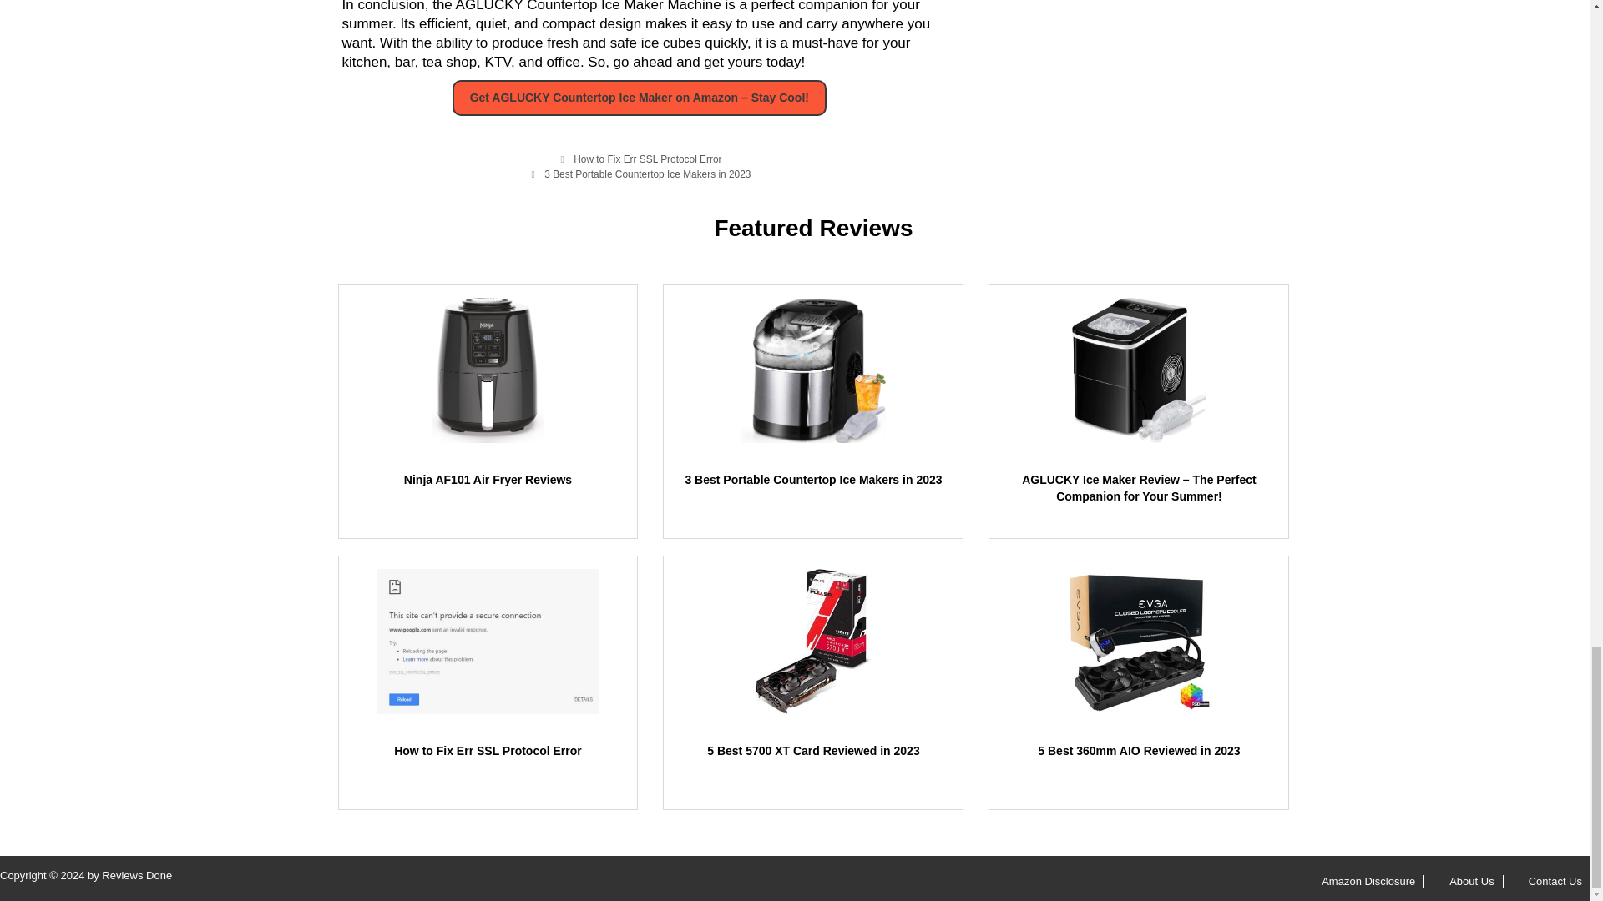 This screenshot has width=1603, height=901. Describe the element at coordinates (648, 159) in the screenshot. I see `How to Fix Err SSL Protocol Error` at that location.